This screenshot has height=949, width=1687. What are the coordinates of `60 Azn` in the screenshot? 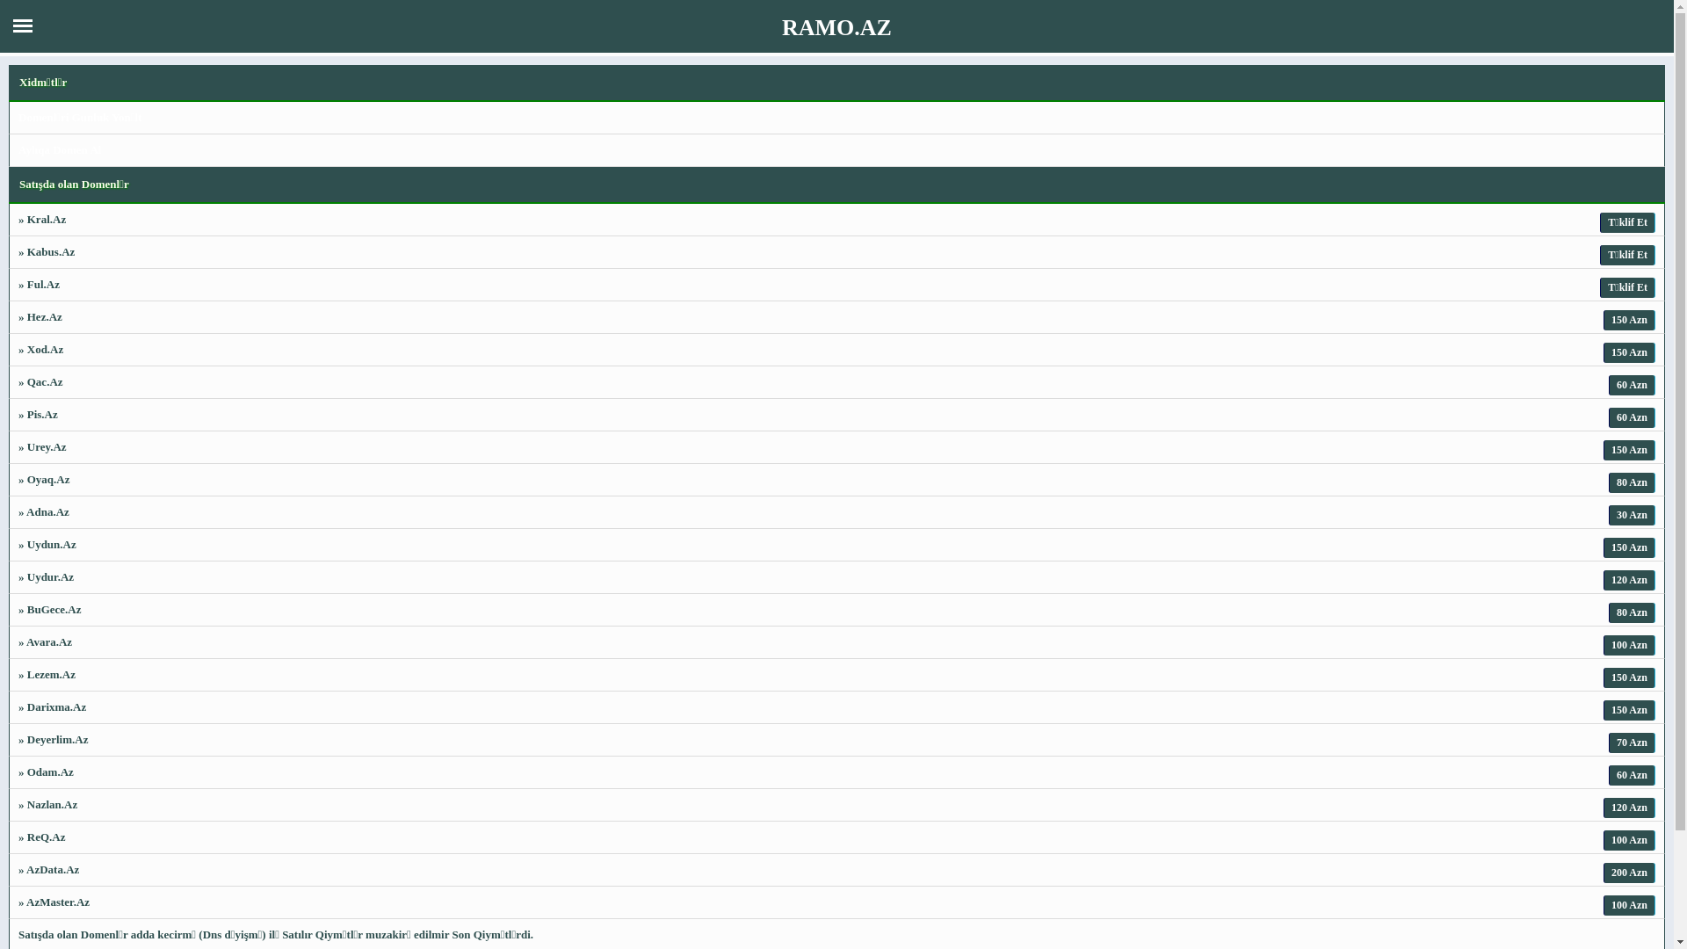 It's located at (1633, 418).